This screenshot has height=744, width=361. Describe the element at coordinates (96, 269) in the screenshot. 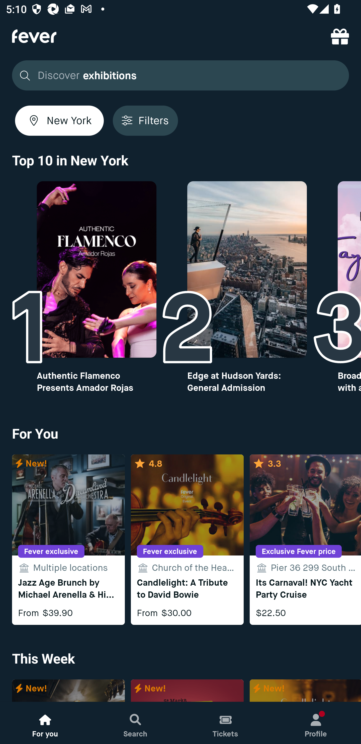

I see `Top10 image` at that location.